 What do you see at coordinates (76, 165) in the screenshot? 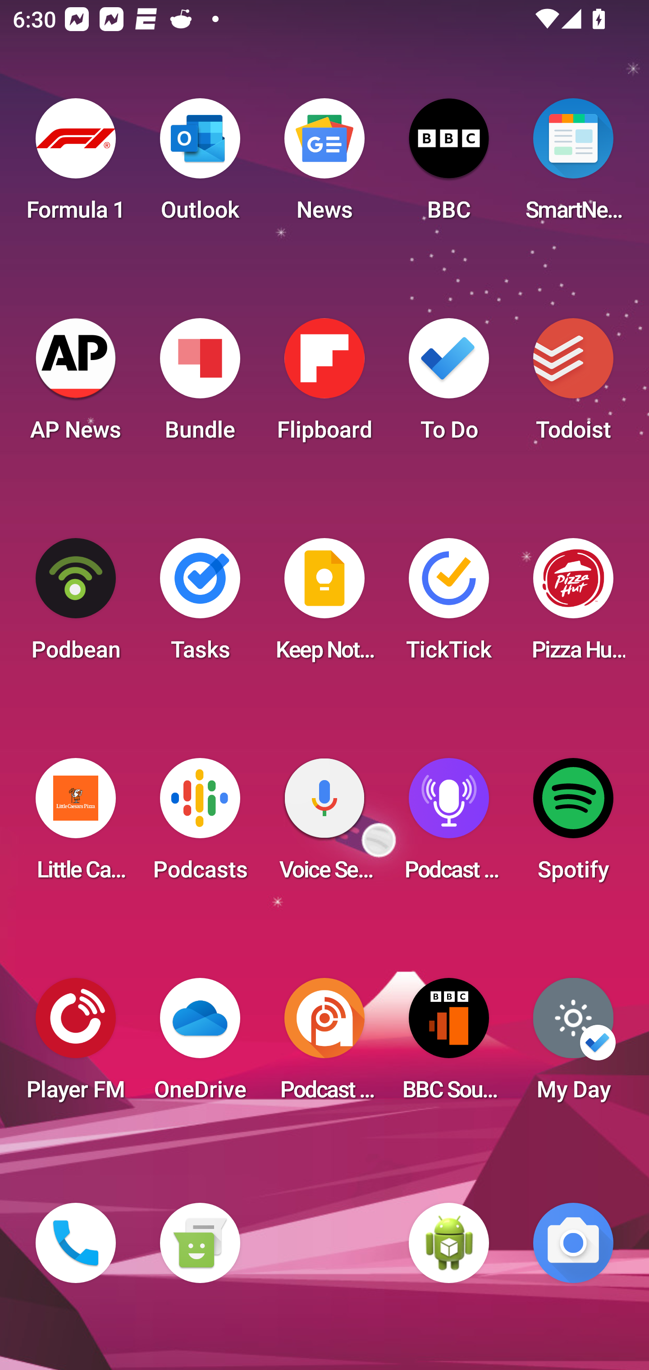
I see `Formula 1` at bounding box center [76, 165].